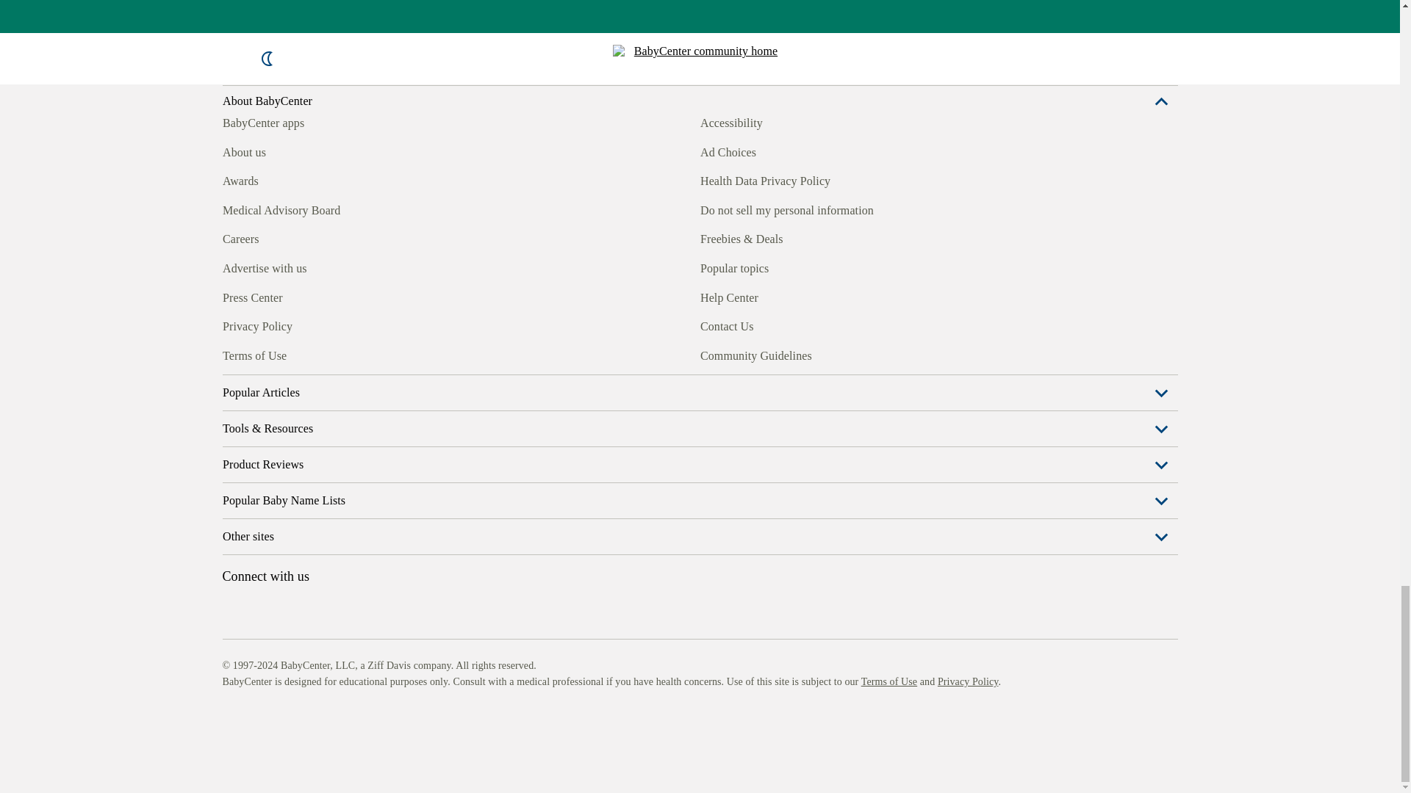 This screenshot has width=1411, height=793. Describe the element at coordinates (232, 353) in the screenshot. I see `BabyCenter Facebook page` at that location.